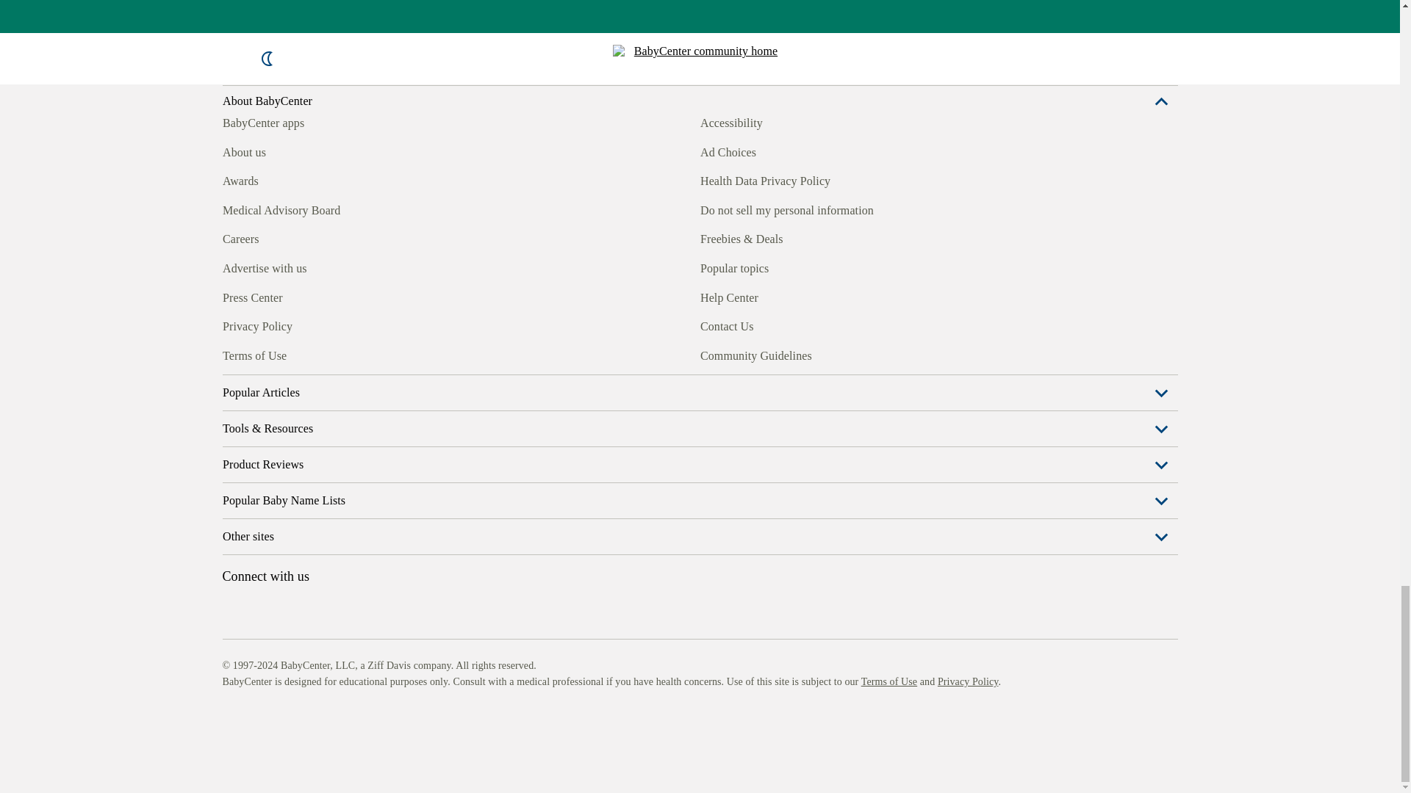 This screenshot has width=1411, height=793. Describe the element at coordinates (232, 353) in the screenshot. I see `BabyCenter Facebook page` at that location.